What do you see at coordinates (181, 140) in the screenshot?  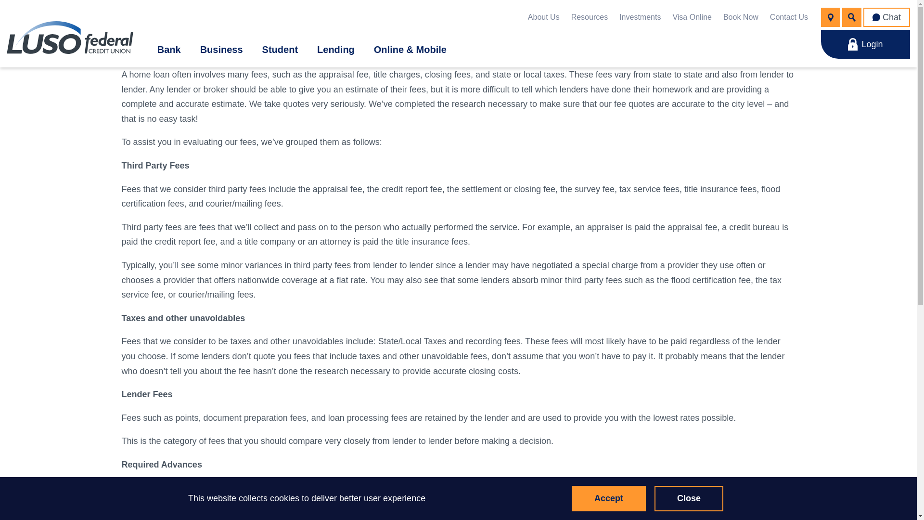 I see `Checking` at bounding box center [181, 140].